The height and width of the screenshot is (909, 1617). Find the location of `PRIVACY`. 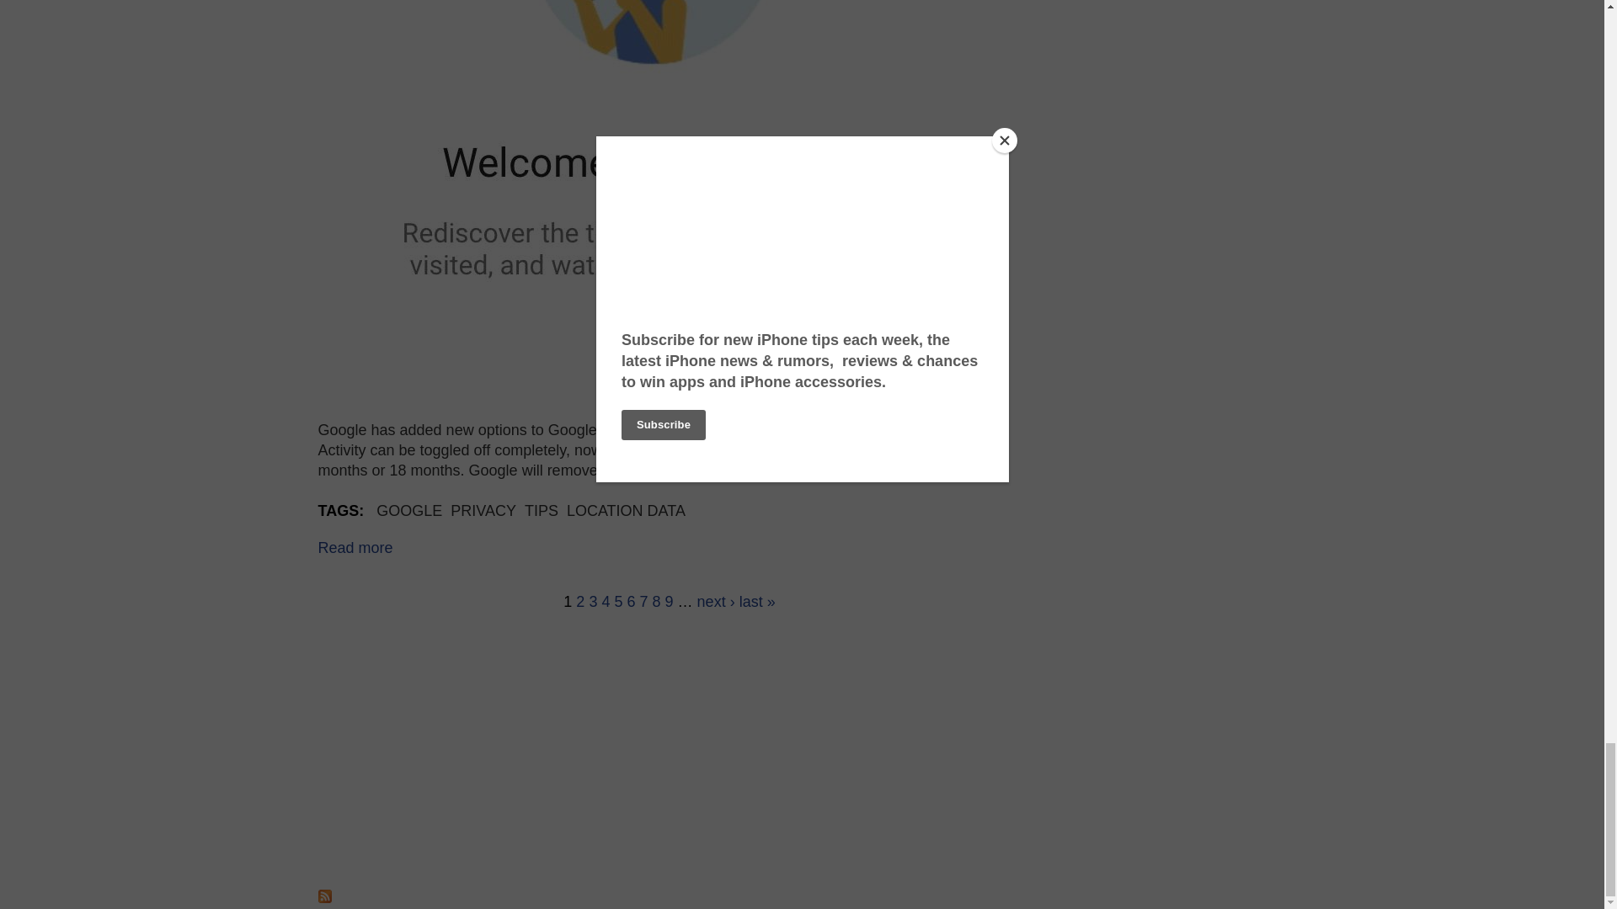

PRIVACY is located at coordinates (483, 510).